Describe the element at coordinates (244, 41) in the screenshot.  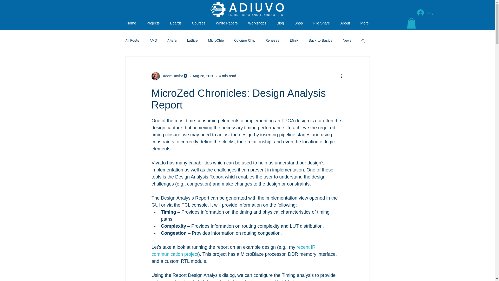
I see `Cologne Chip` at that location.